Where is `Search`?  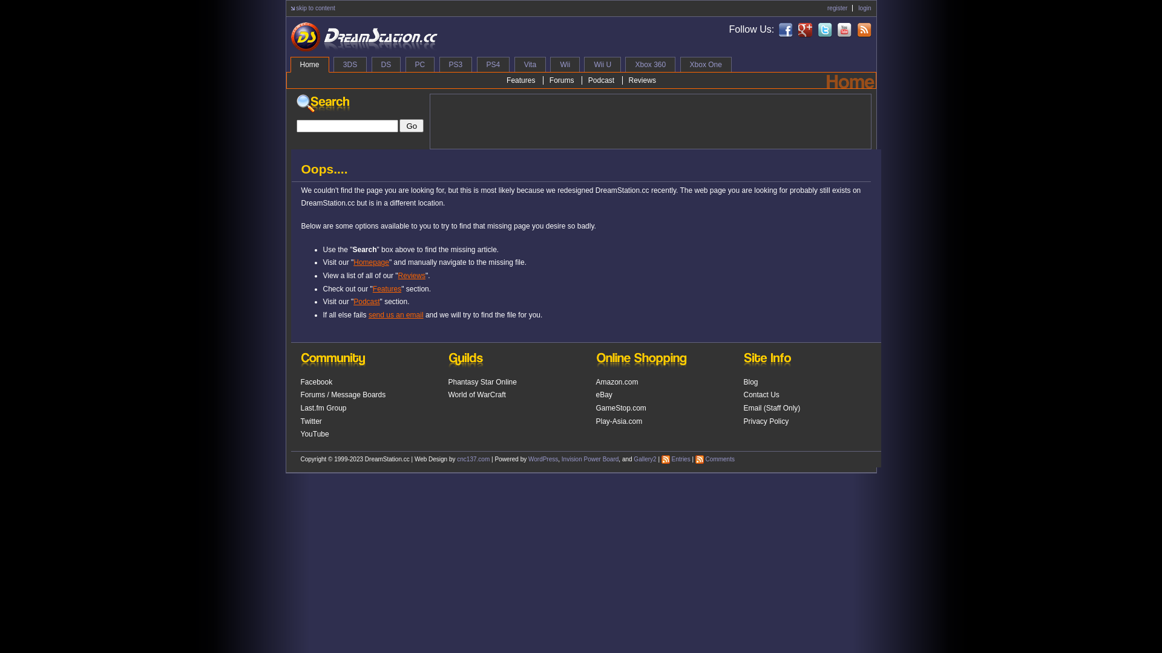 Search is located at coordinates (323, 106).